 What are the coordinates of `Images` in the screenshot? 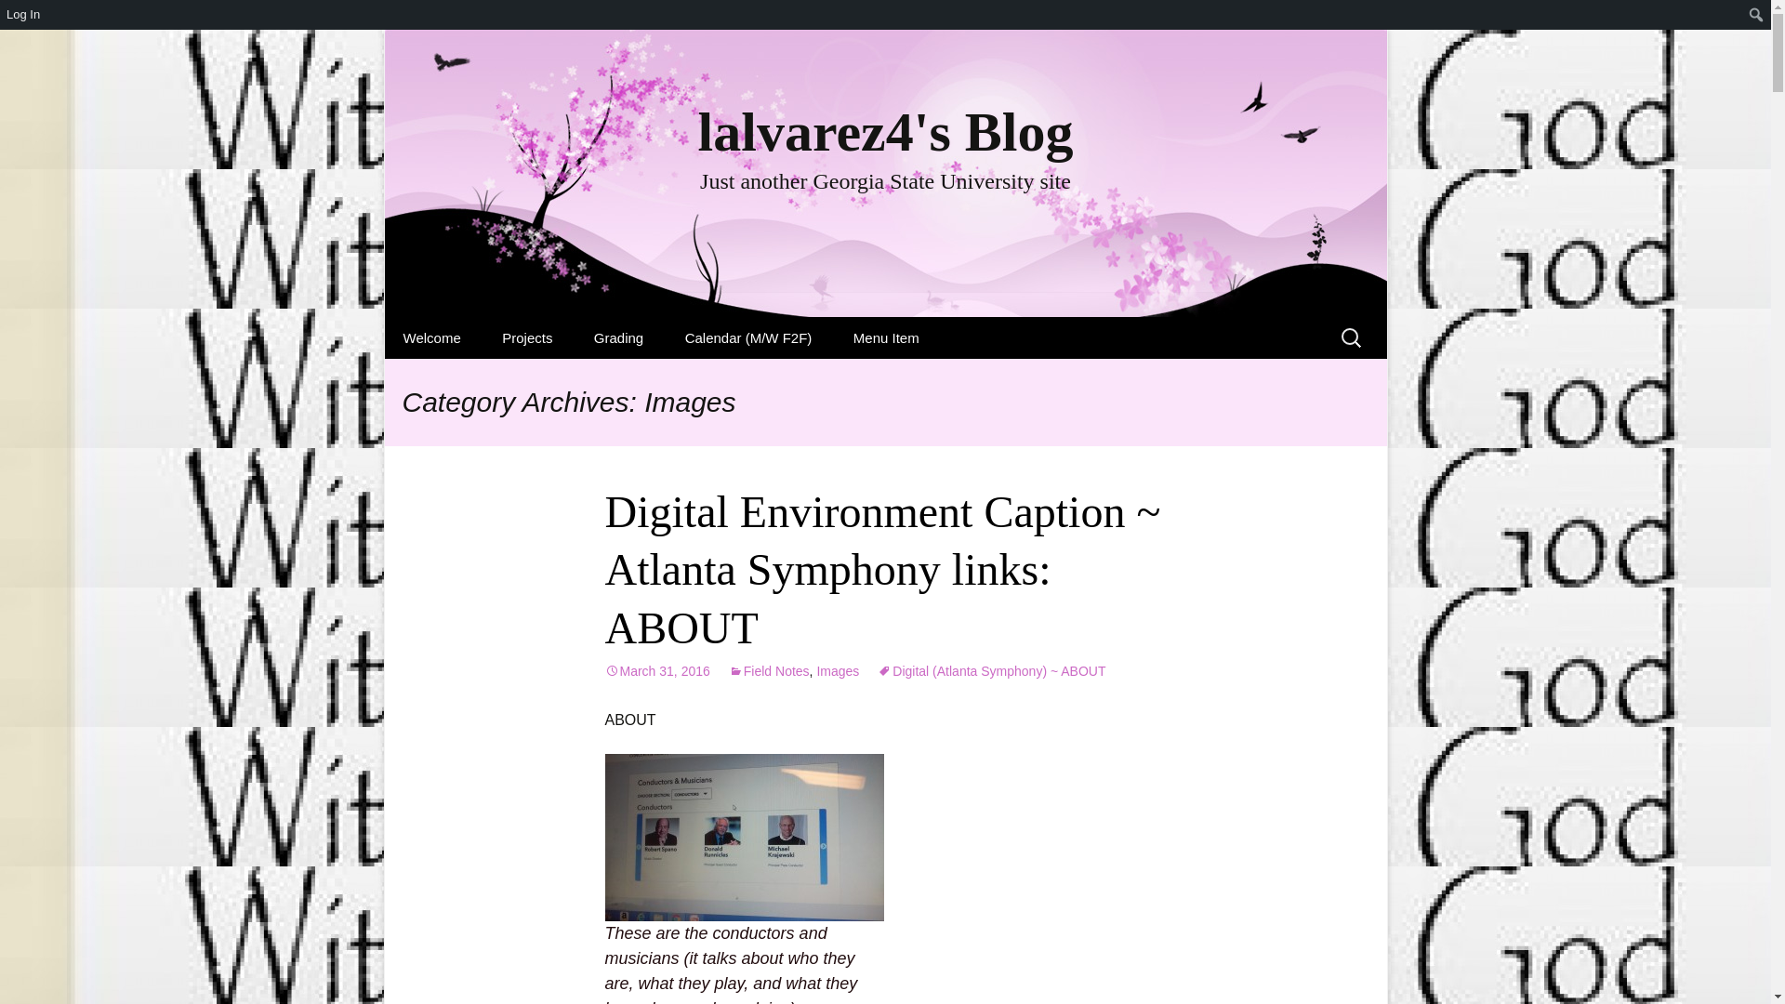 It's located at (432, 337).